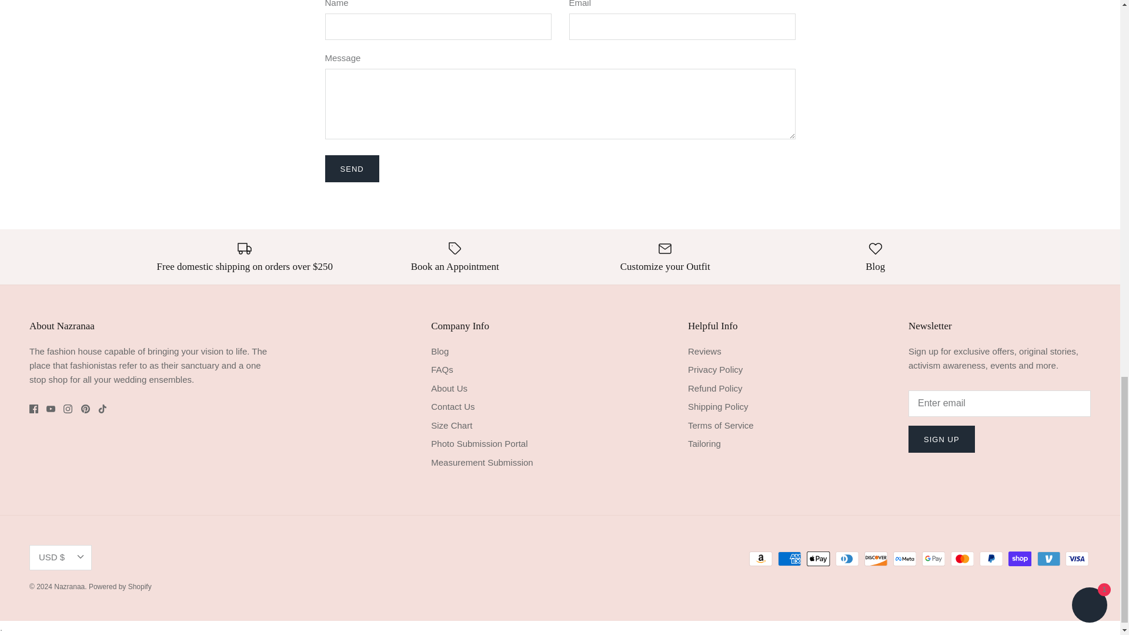 Image resolution: width=1129 pixels, height=635 pixels. I want to click on Youtube, so click(51, 409).